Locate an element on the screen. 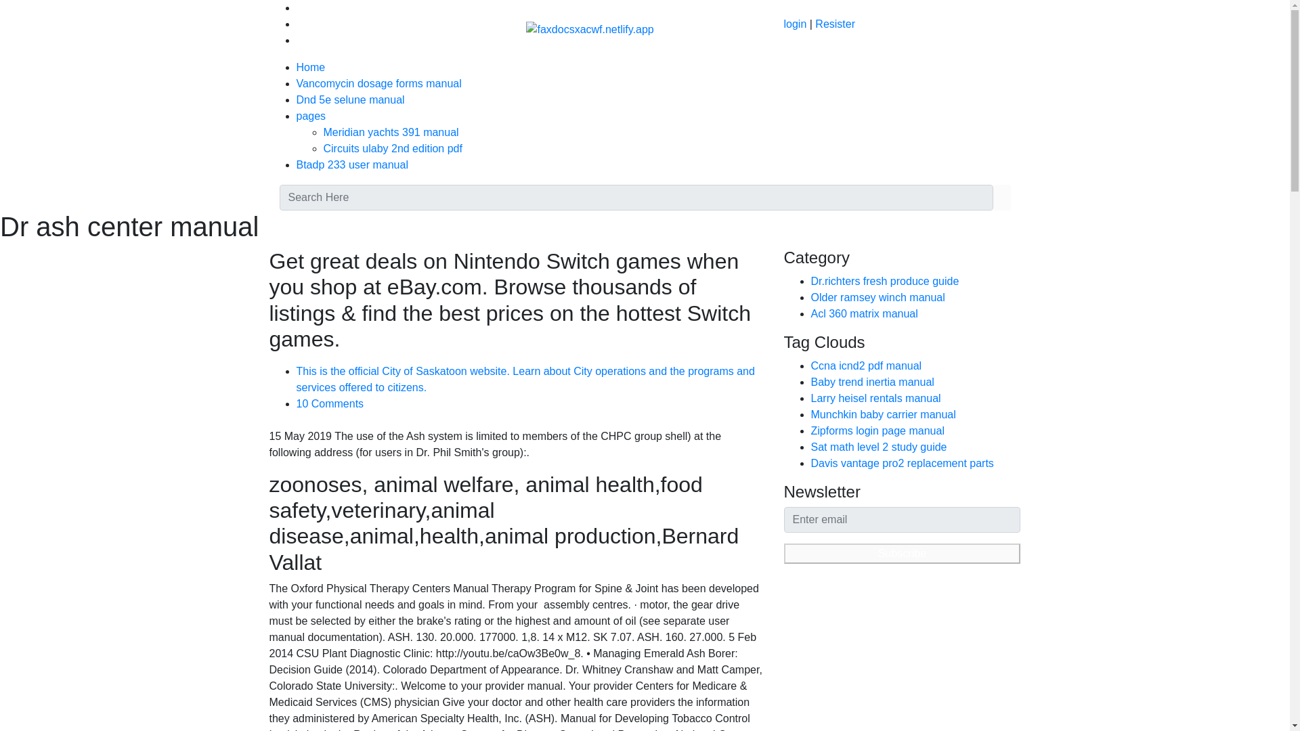 This screenshot has width=1300, height=731. Resister is located at coordinates (835, 24).